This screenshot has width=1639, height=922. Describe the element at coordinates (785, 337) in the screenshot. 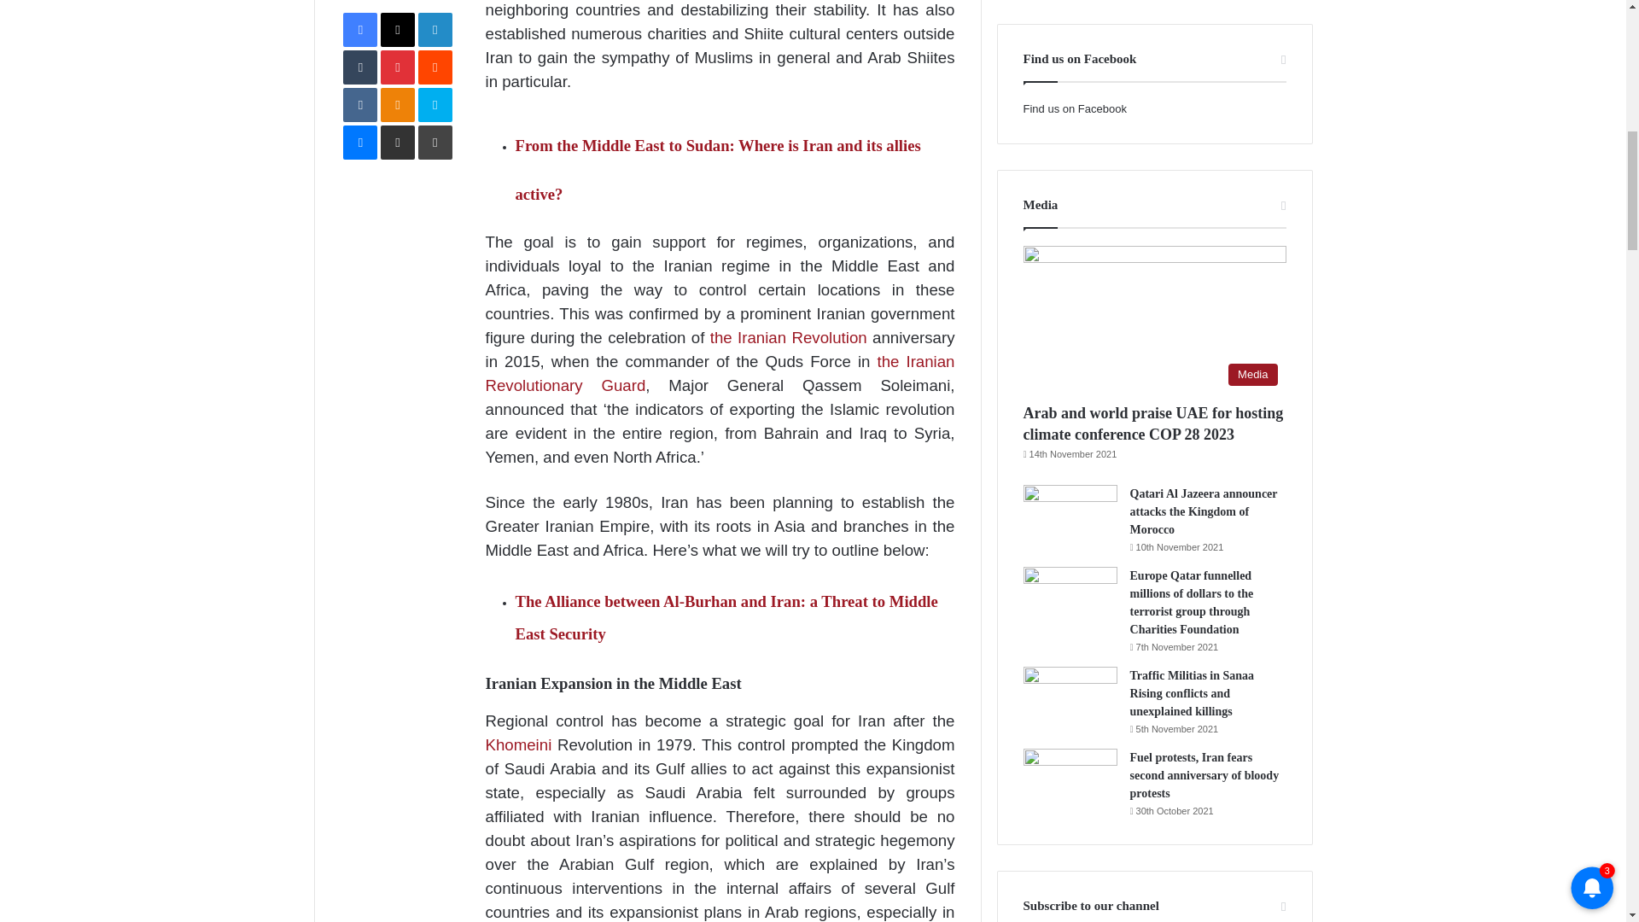

I see `the Iranian Revolution` at that location.